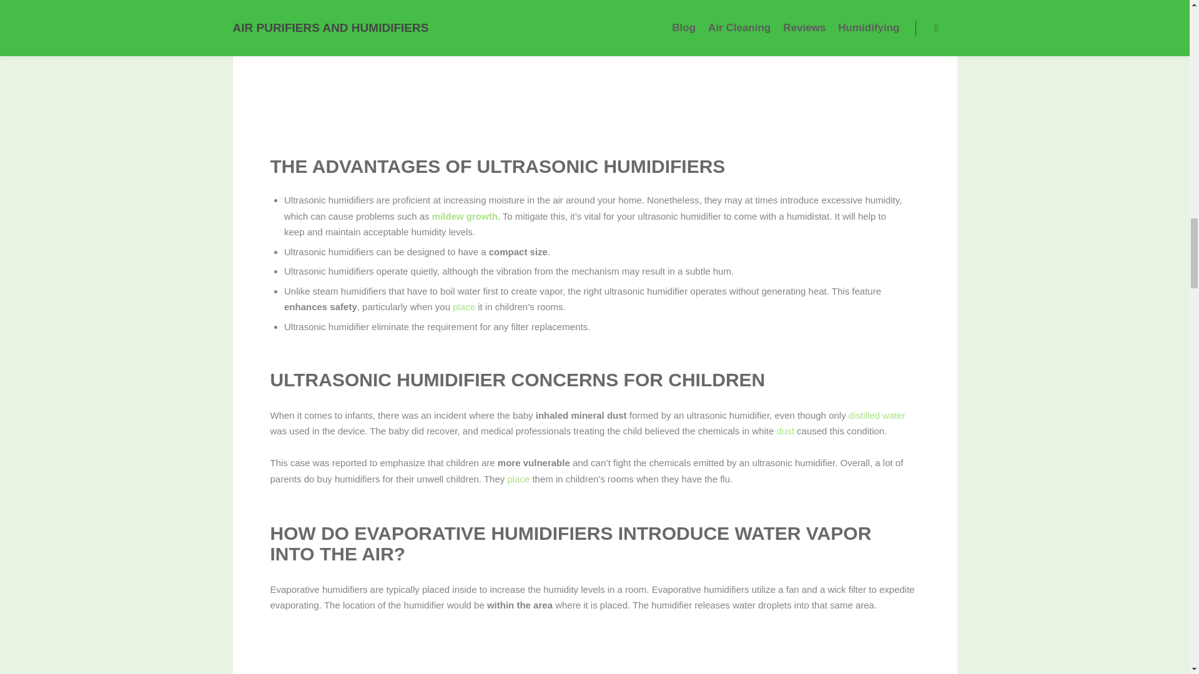 Image resolution: width=1199 pixels, height=674 pixels. What do you see at coordinates (877, 414) in the screenshot?
I see `distilled water` at bounding box center [877, 414].